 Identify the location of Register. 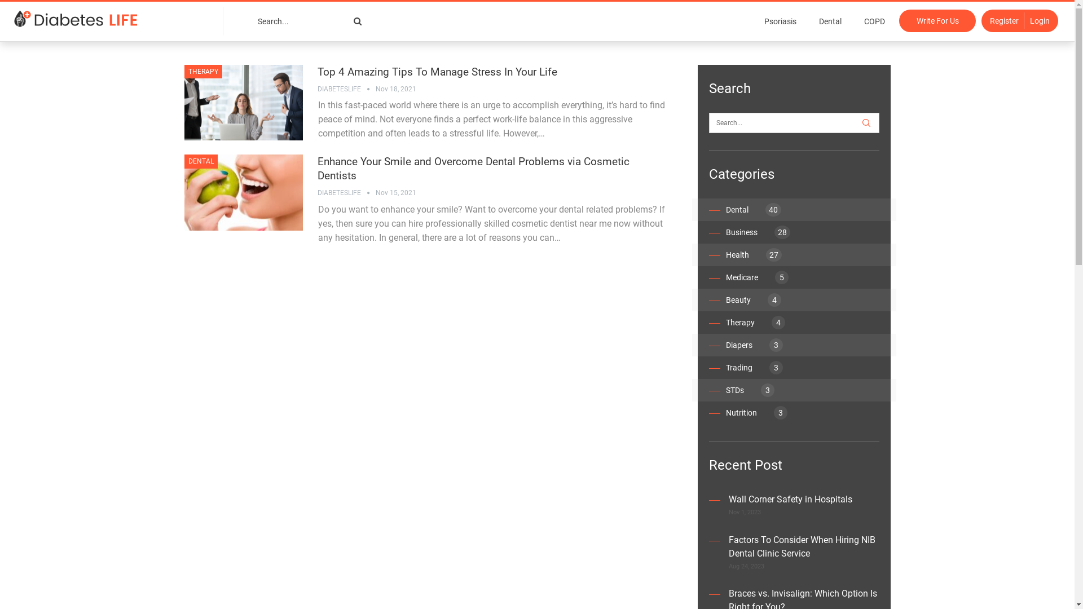
(1003, 21).